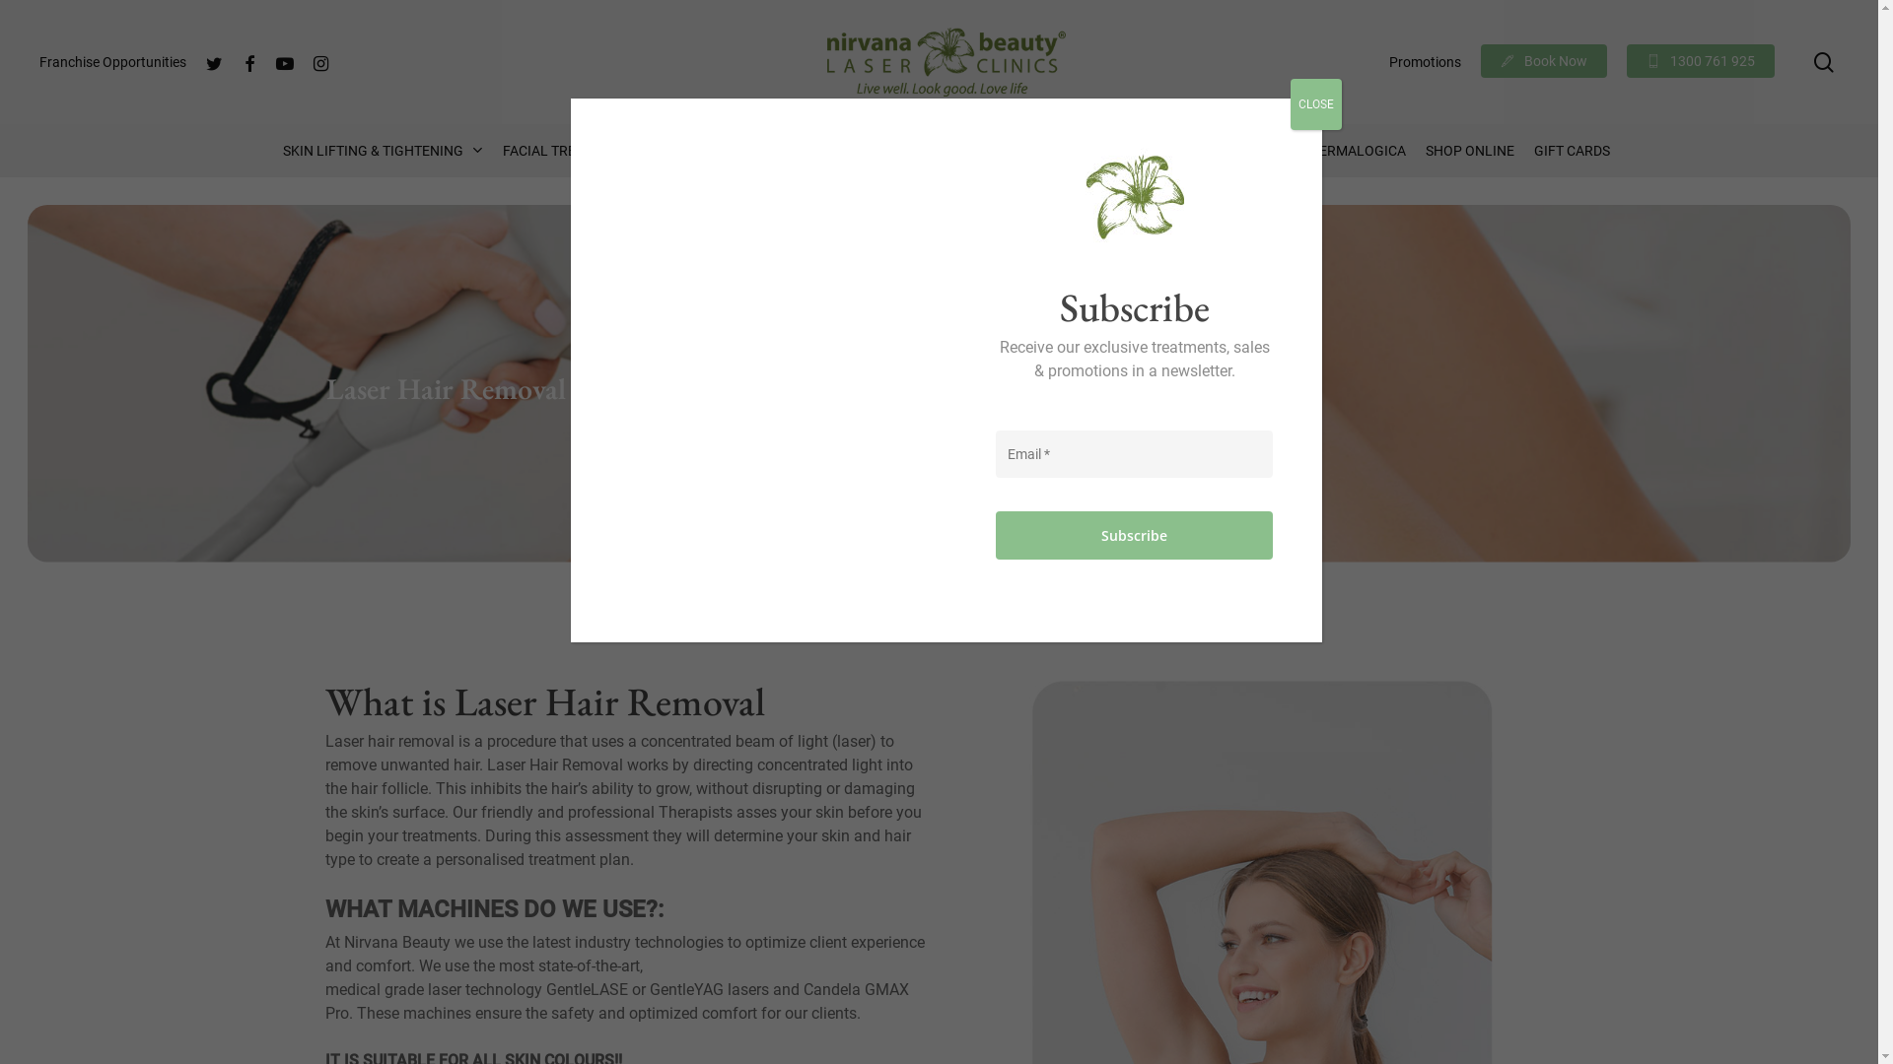 The width and height of the screenshot is (1893, 1064). What do you see at coordinates (285, 61) in the screenshot?
I see `youtube` at bounding box center [285, 61].